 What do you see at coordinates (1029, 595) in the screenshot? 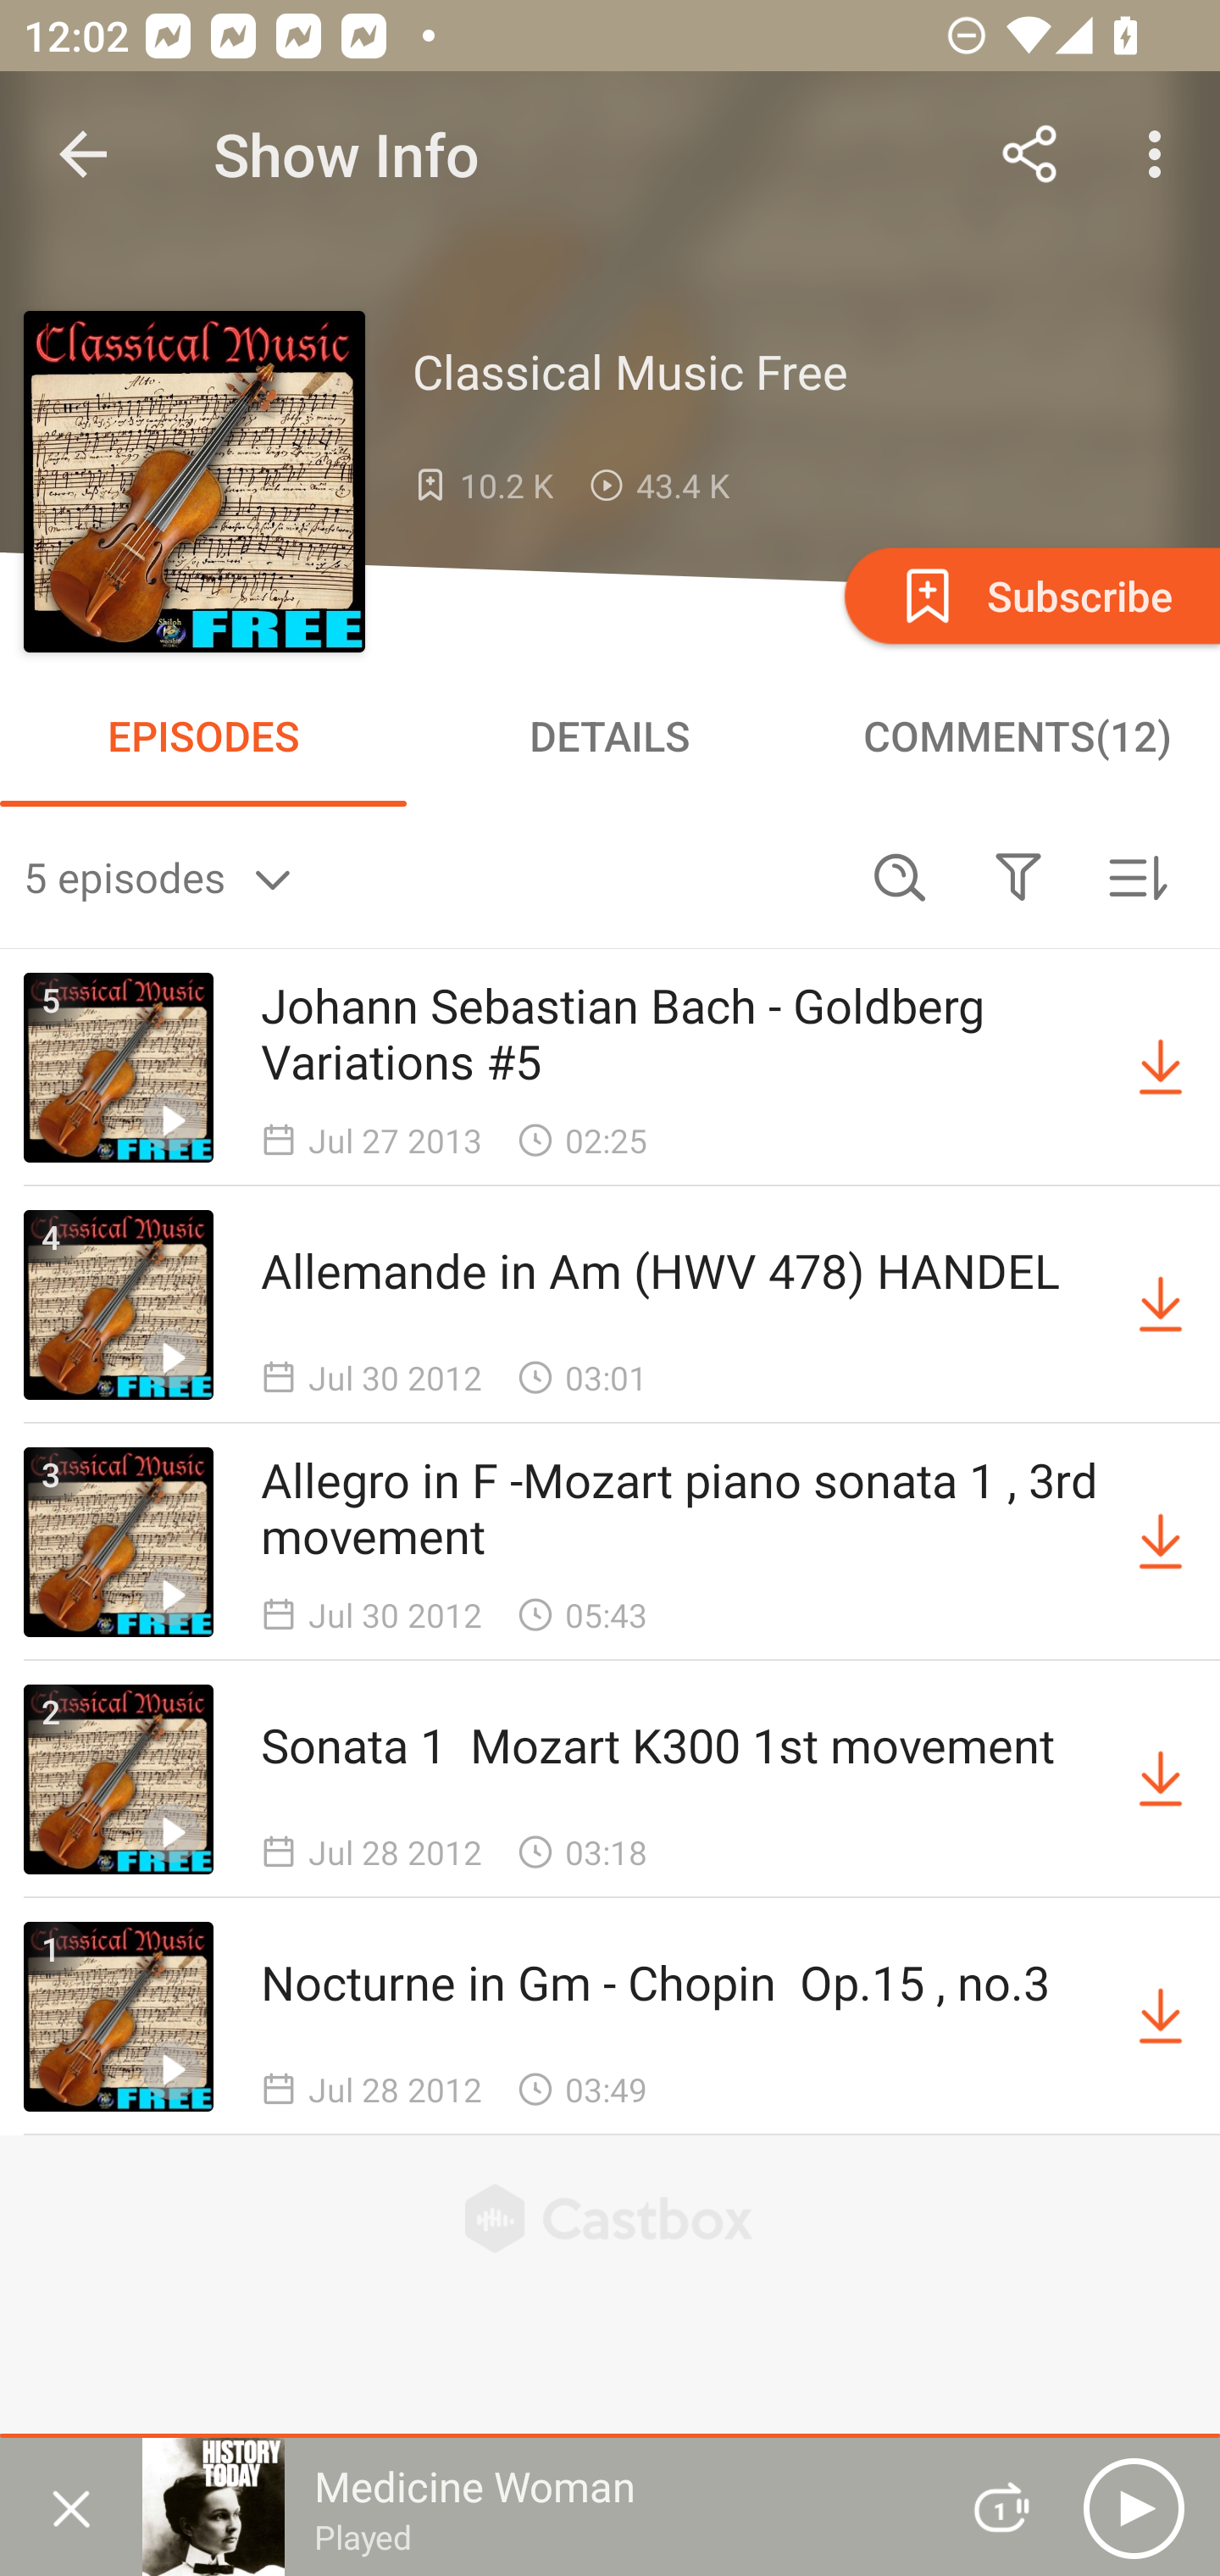
I see `Subscribe` at bounding box center [1029, 595].